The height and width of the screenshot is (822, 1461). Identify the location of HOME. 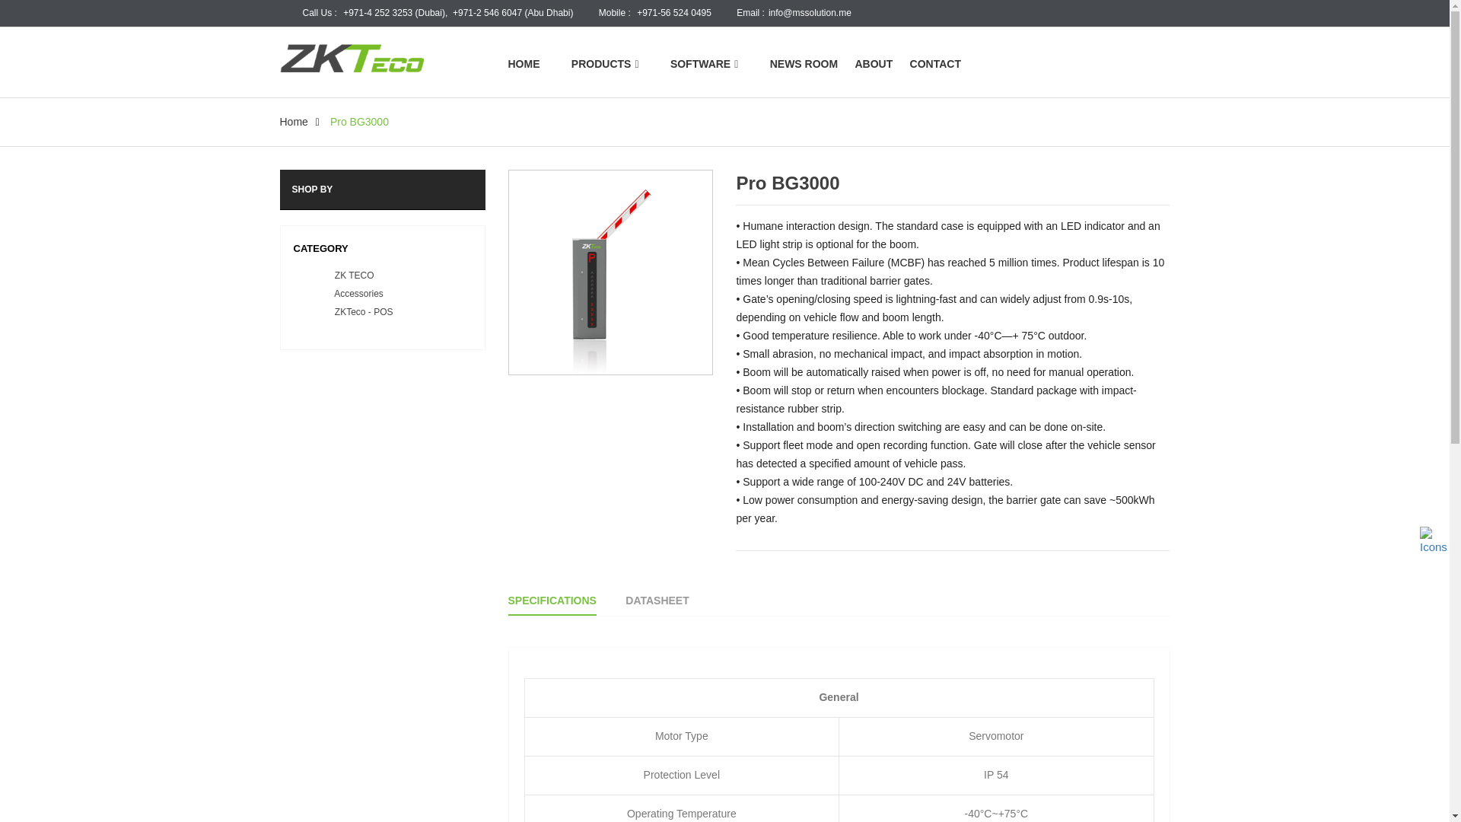
(531, 64).